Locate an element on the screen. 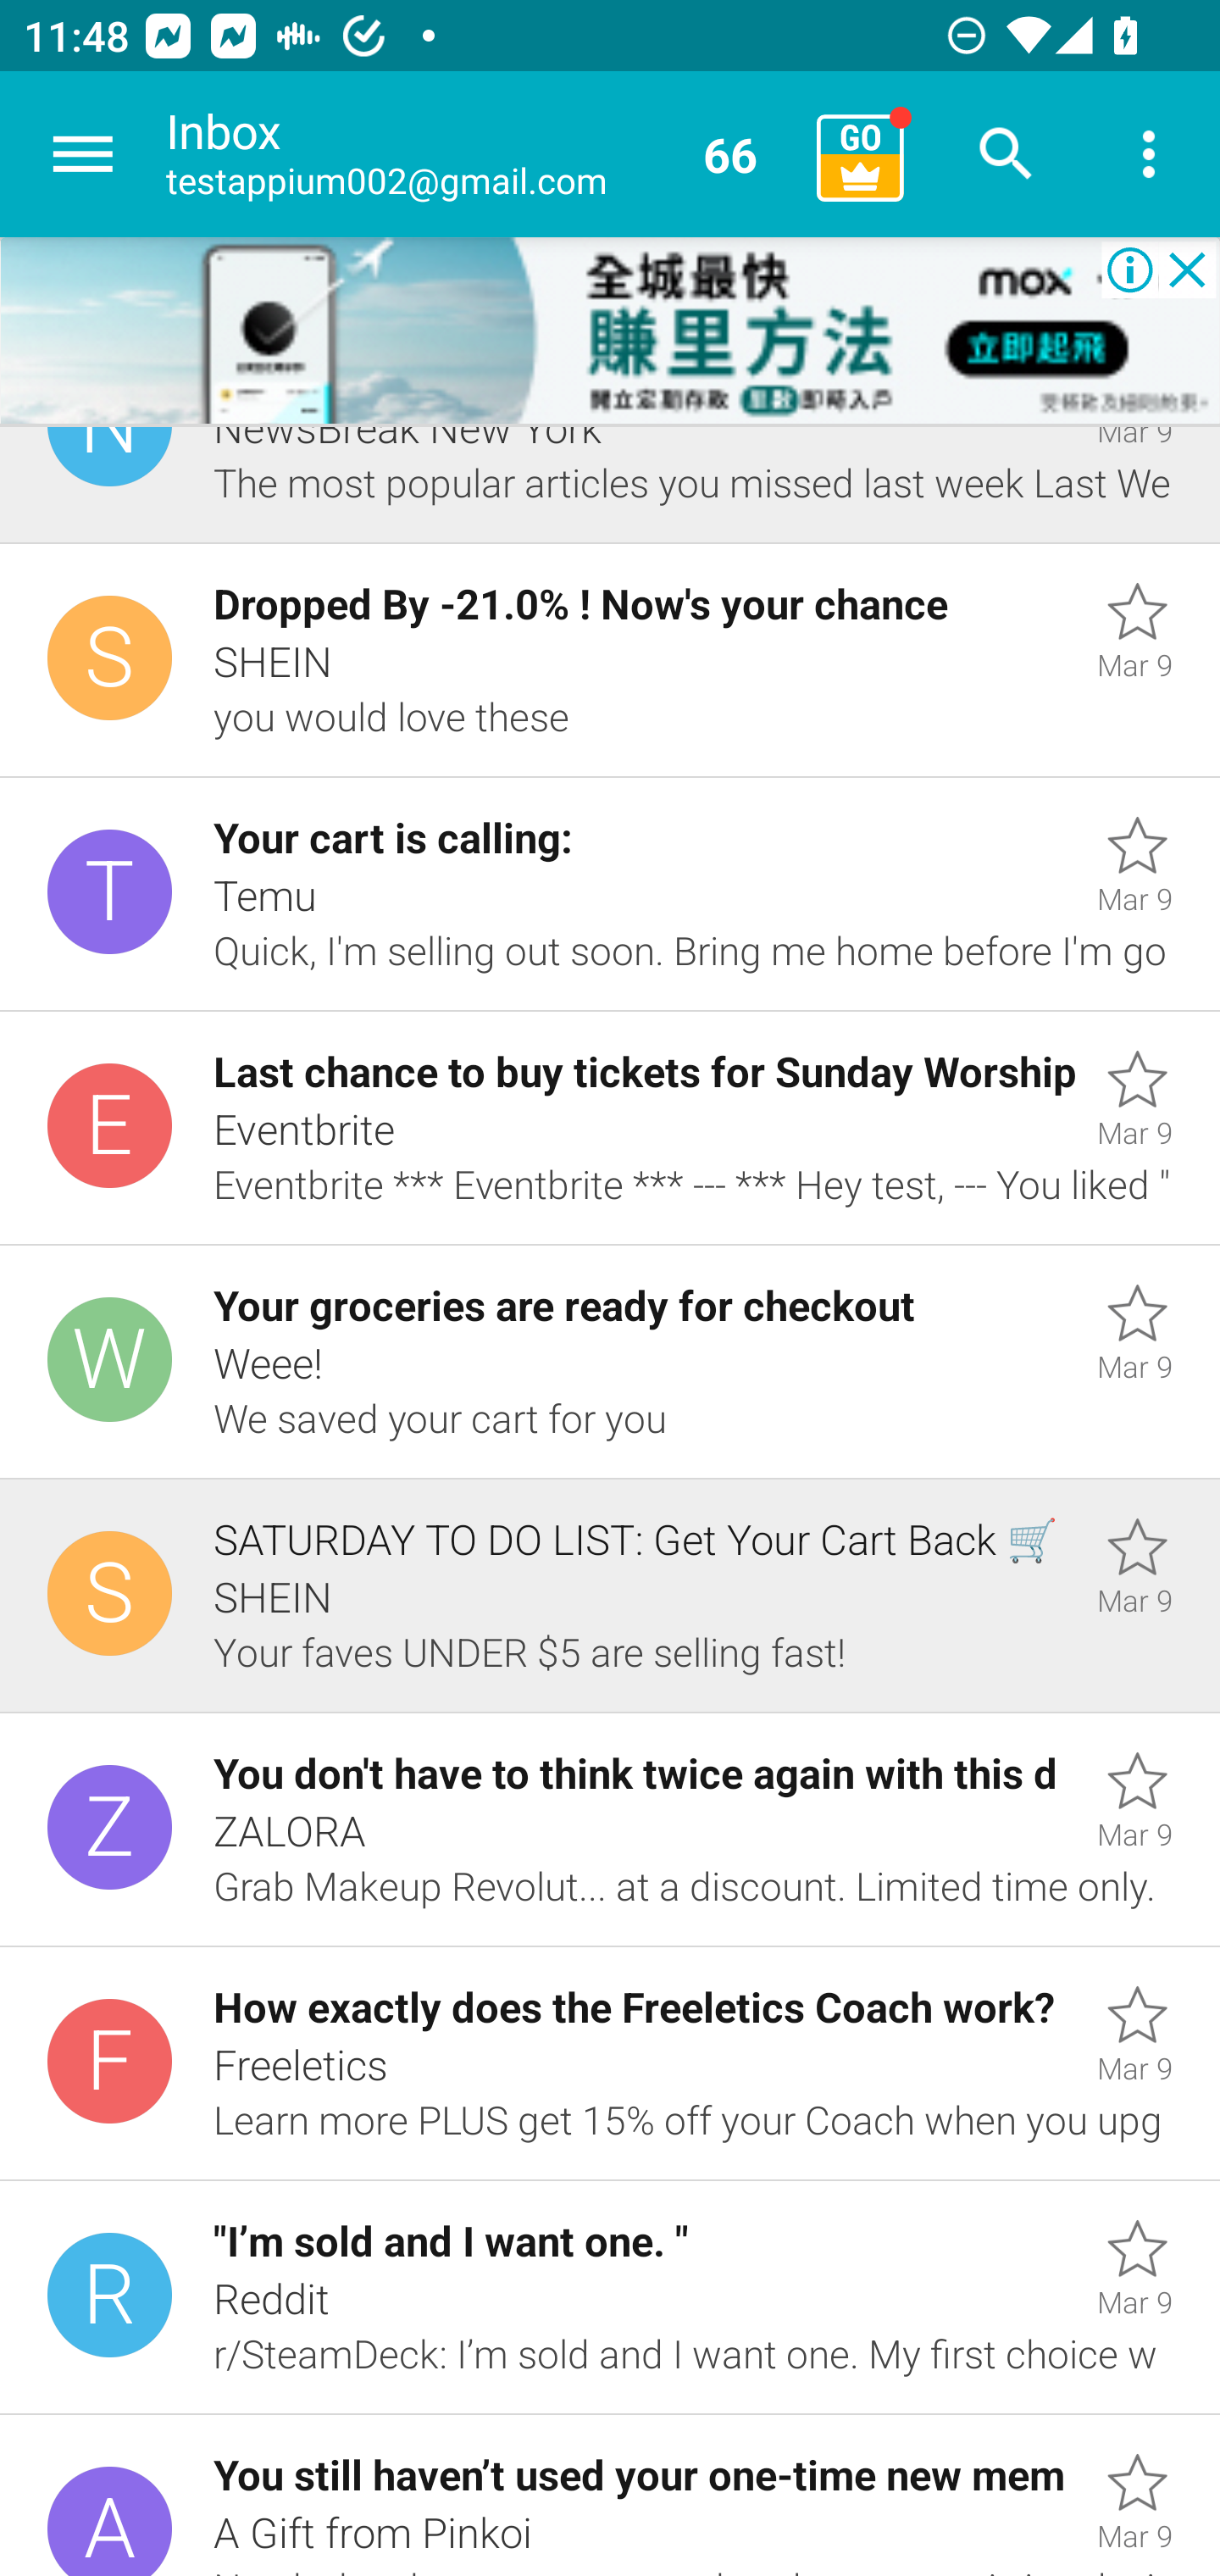  More options is located at coordinates (1149, 154).